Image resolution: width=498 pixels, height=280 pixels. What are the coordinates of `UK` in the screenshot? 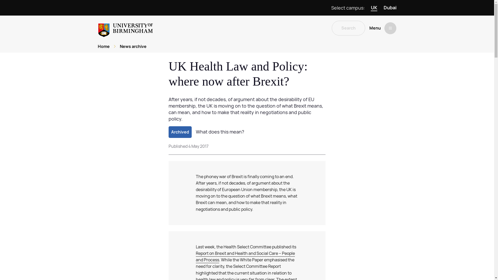 It's located at (374, 8).